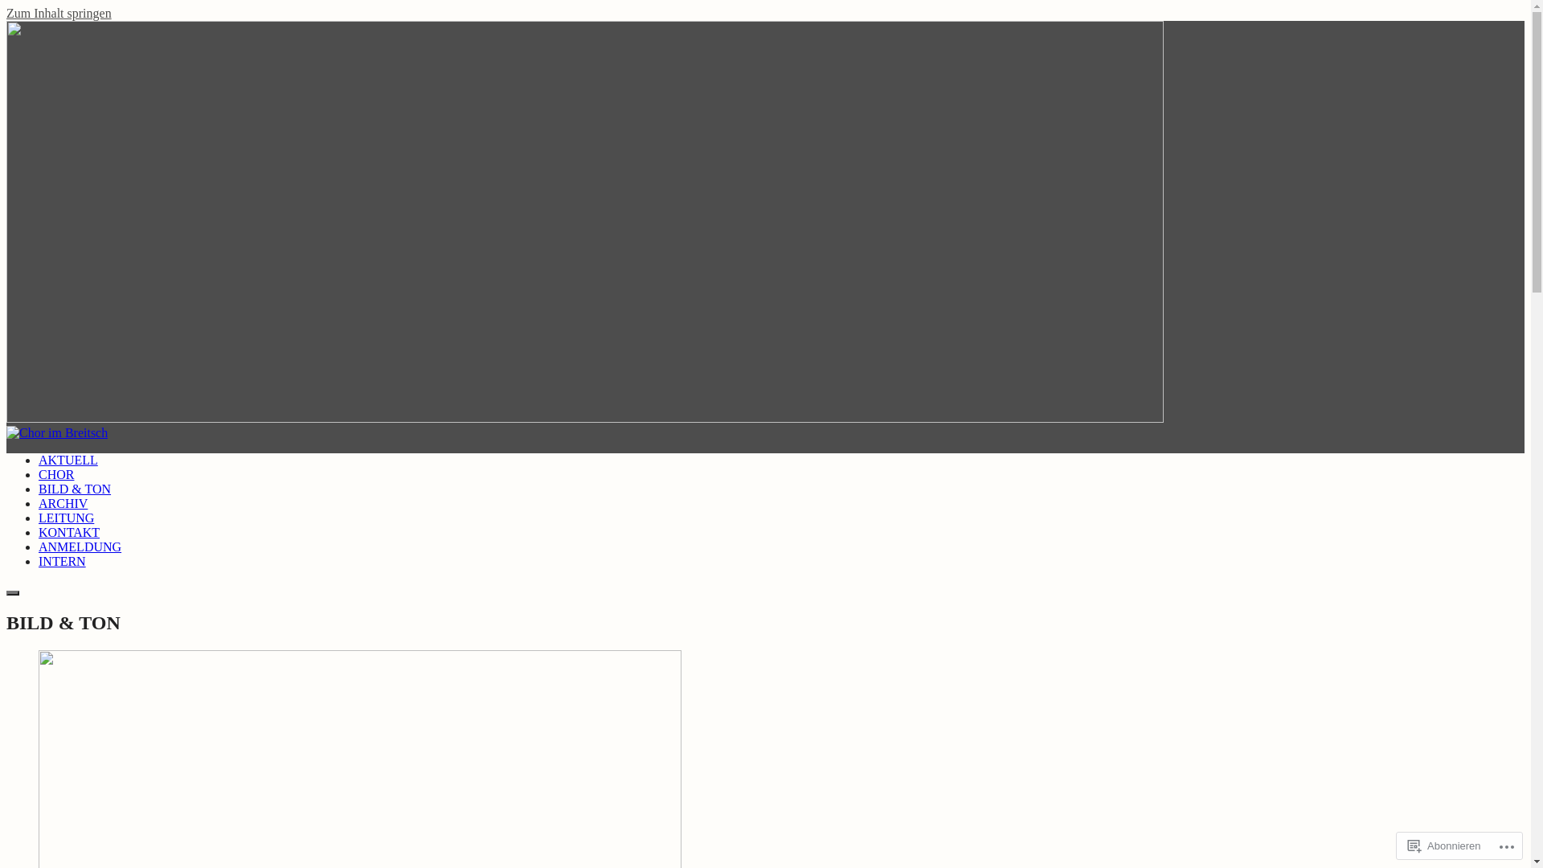 Image resolution: width=1543 pixels, height=868 pixels. Describe the element at coordinates (68, 460) in the screenshot. I see `AKTUELL` at that location.